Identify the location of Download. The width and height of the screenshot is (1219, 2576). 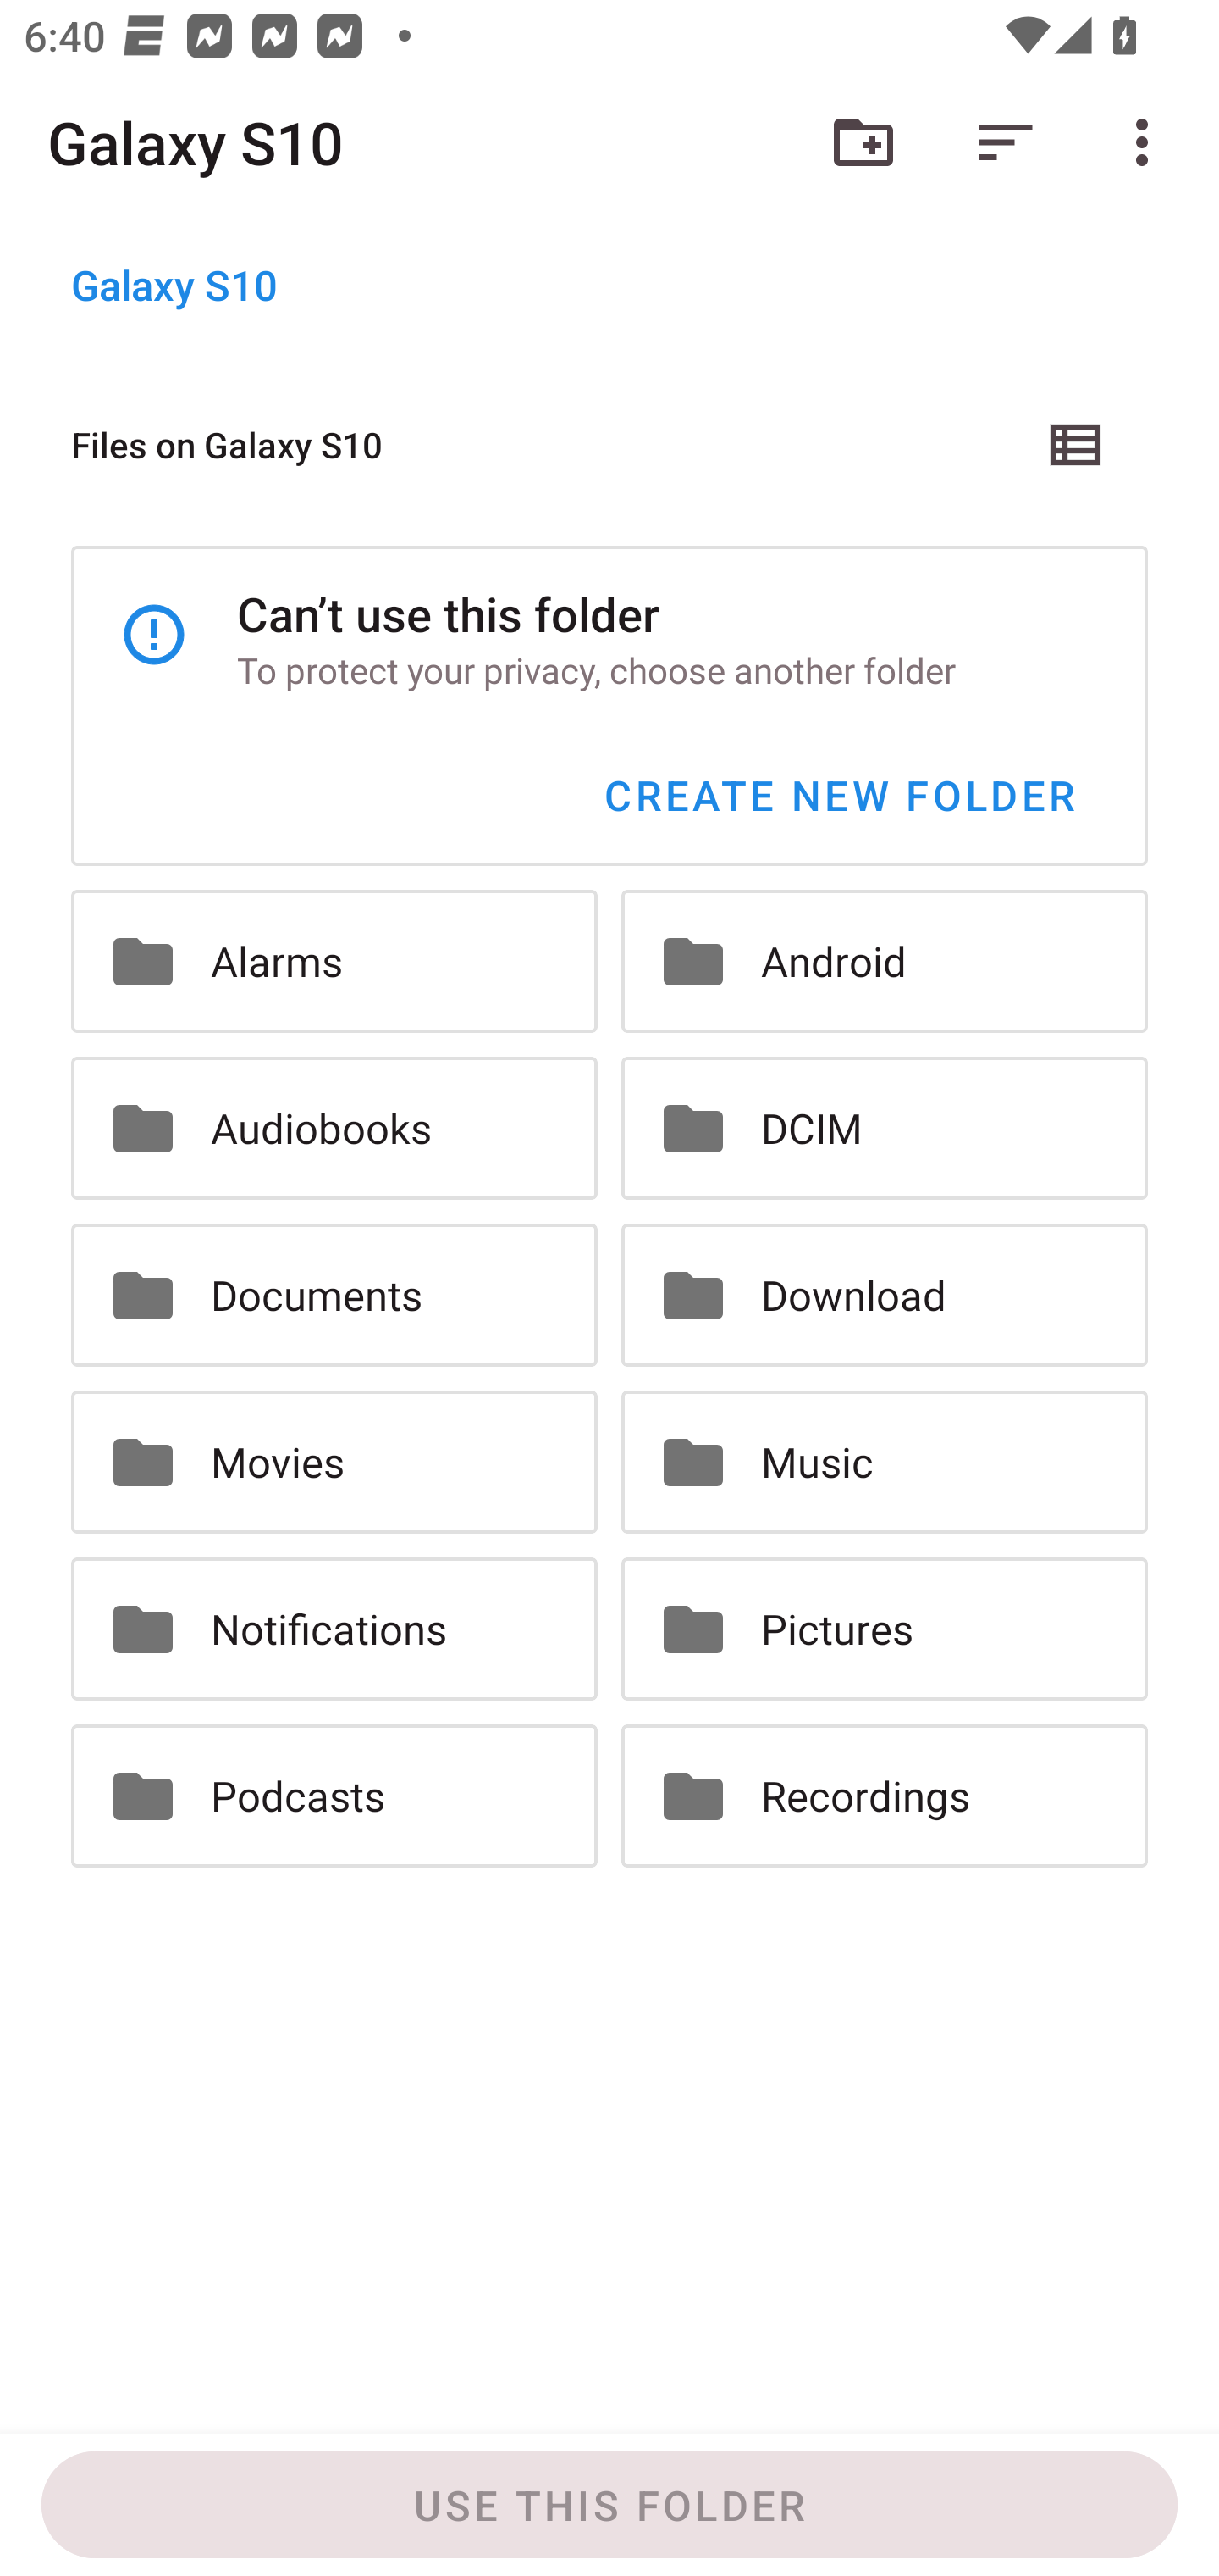
(885, 1296).